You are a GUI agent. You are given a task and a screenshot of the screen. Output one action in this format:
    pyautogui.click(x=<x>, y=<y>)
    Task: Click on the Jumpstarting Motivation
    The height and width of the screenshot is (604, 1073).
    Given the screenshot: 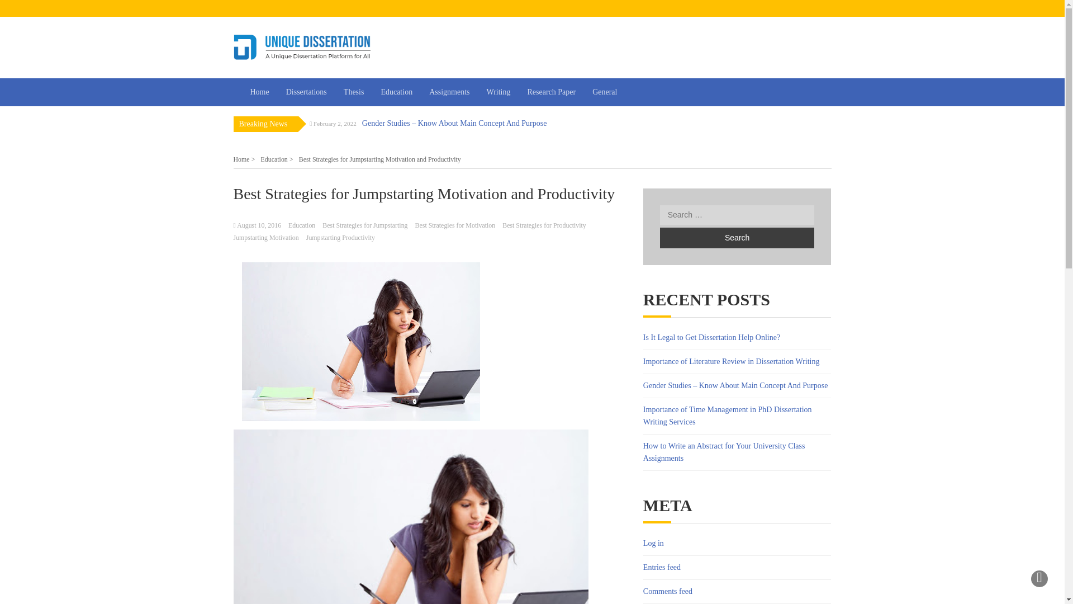 What is the action you would take?
    pyautogui.click(x=266, y=237)
    